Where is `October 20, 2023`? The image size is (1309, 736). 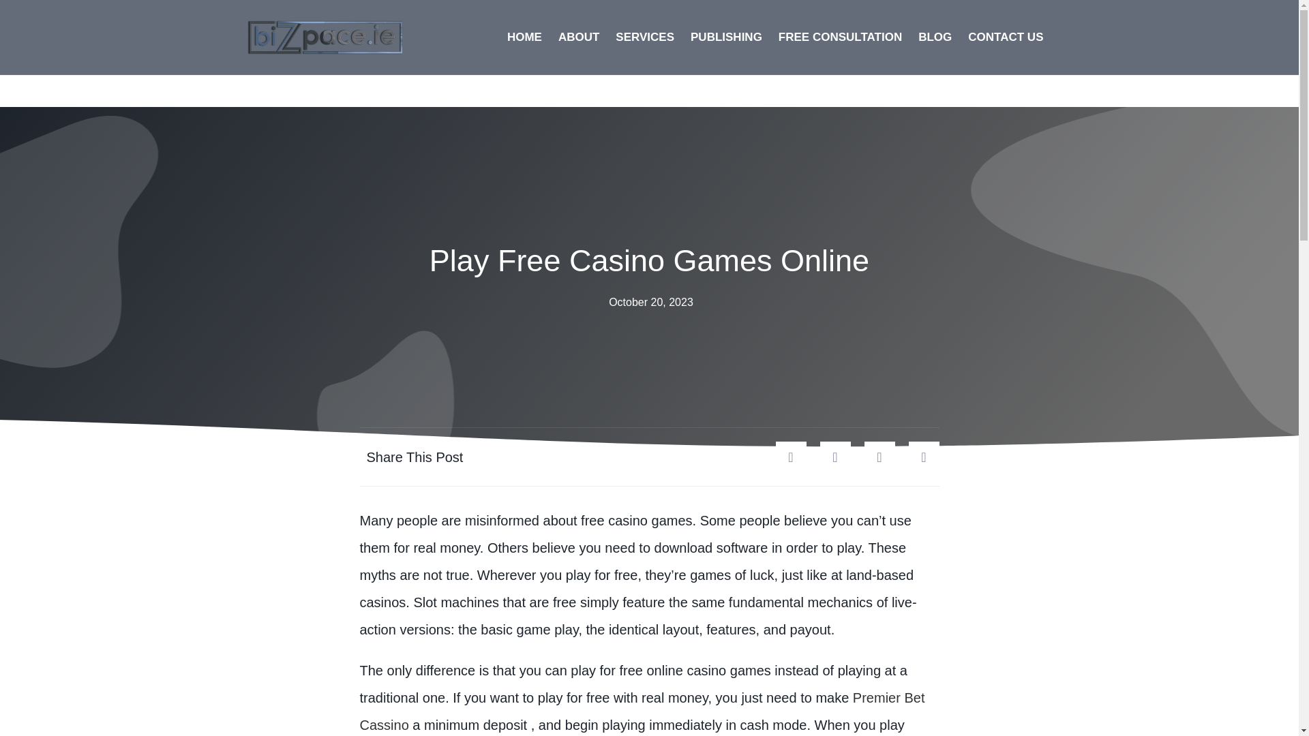
October 20, 2023 is located at coordinates (649, 303).